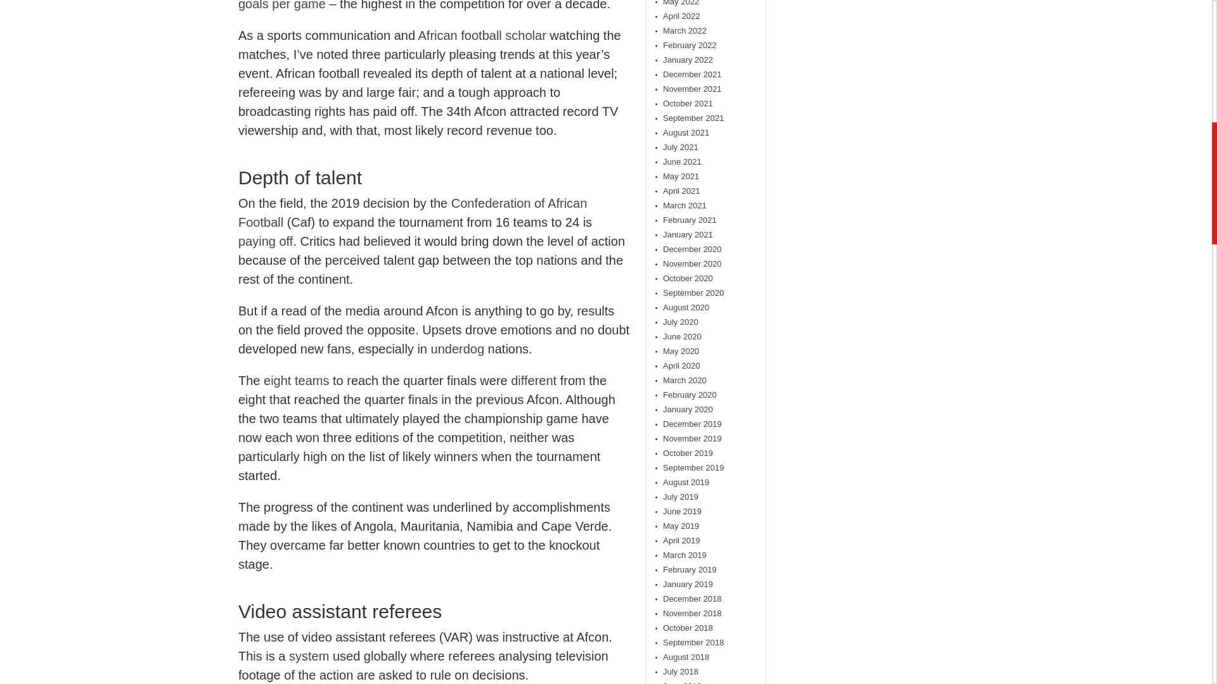 Image resolution: width=1217 pixels, height=684 pixels. What do you see at coordinates (266, 241) in the screenshot?
I see `paying off` at bounding box center [266, 241].